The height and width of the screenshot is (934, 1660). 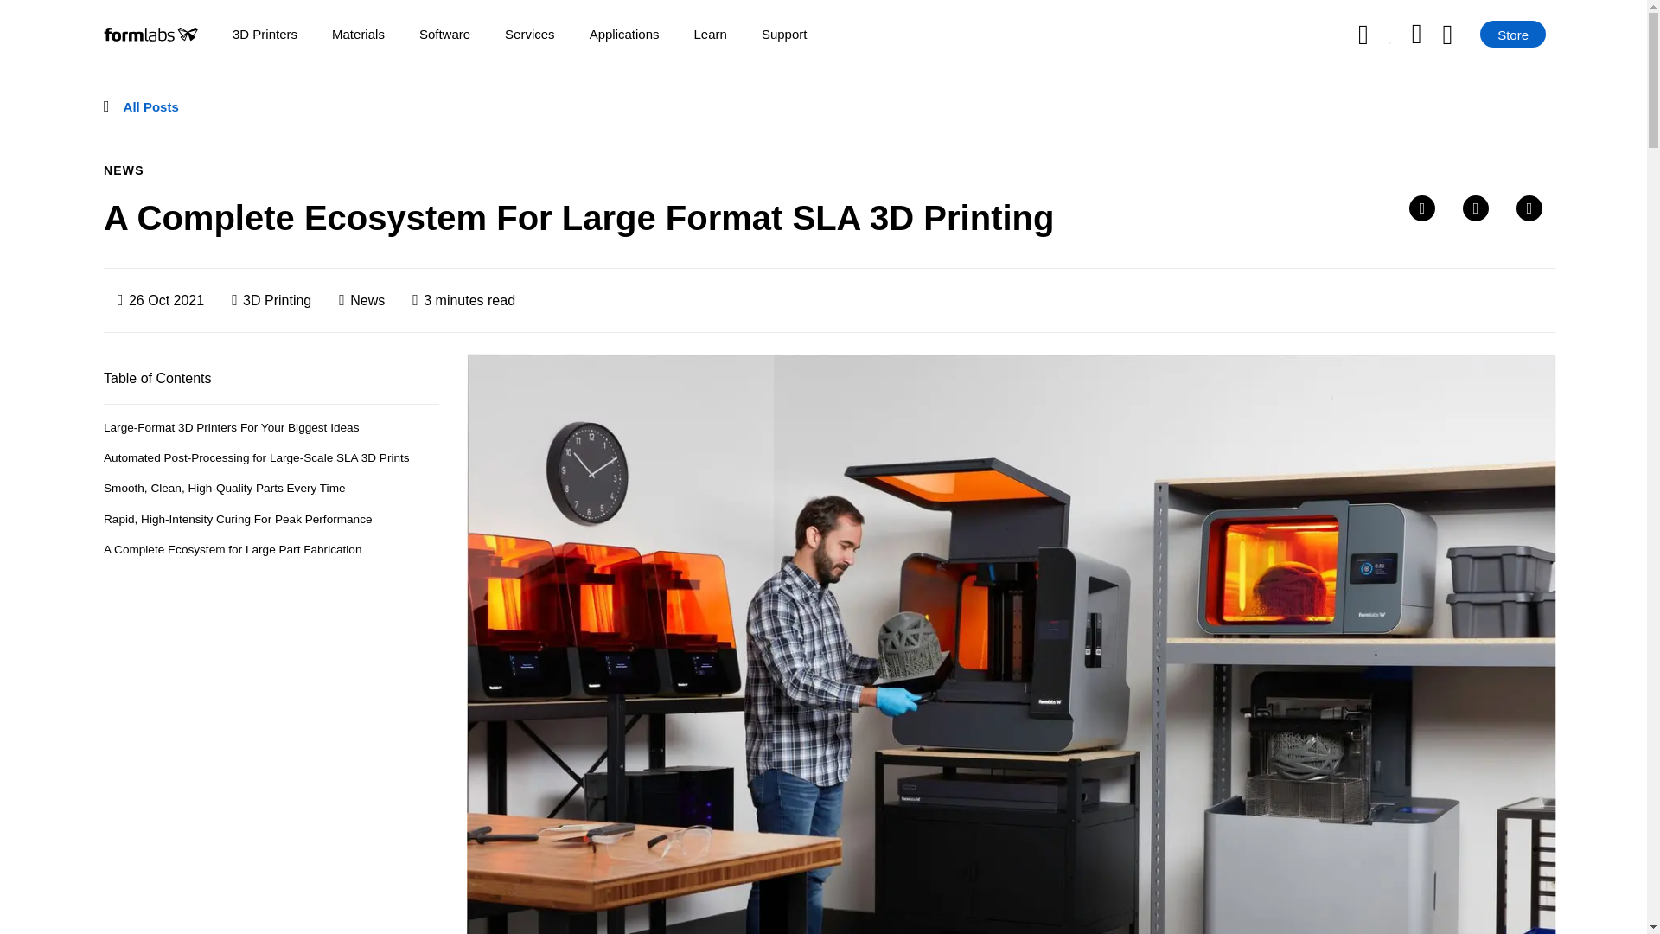 I want to click on Store, so click(x=1513, y=34).